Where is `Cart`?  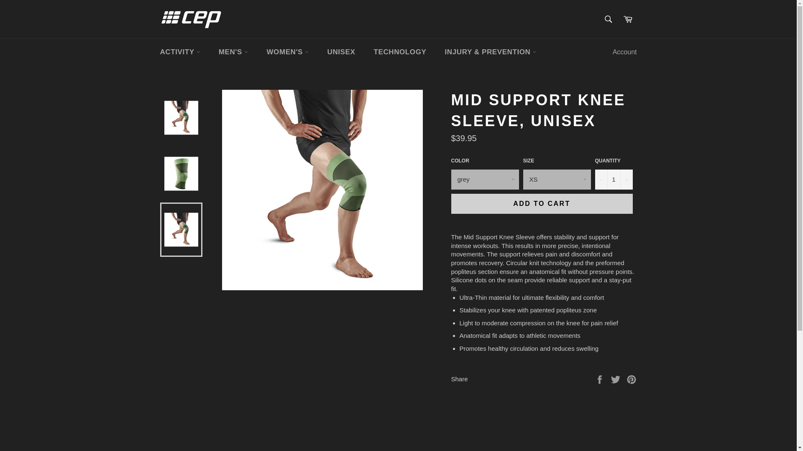 Cart is located at coordinates (628, 19).